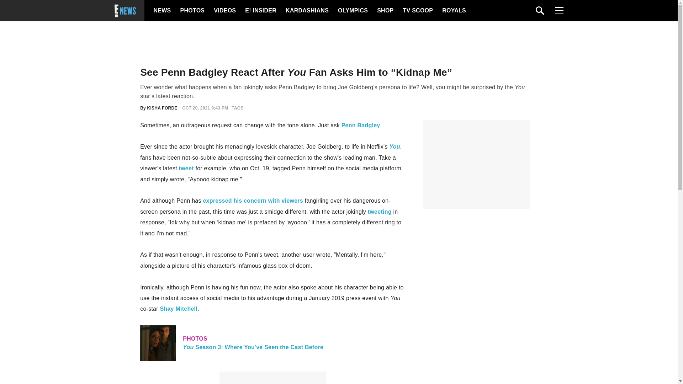  I want to click on Penn Badgley, so click(260, 11).